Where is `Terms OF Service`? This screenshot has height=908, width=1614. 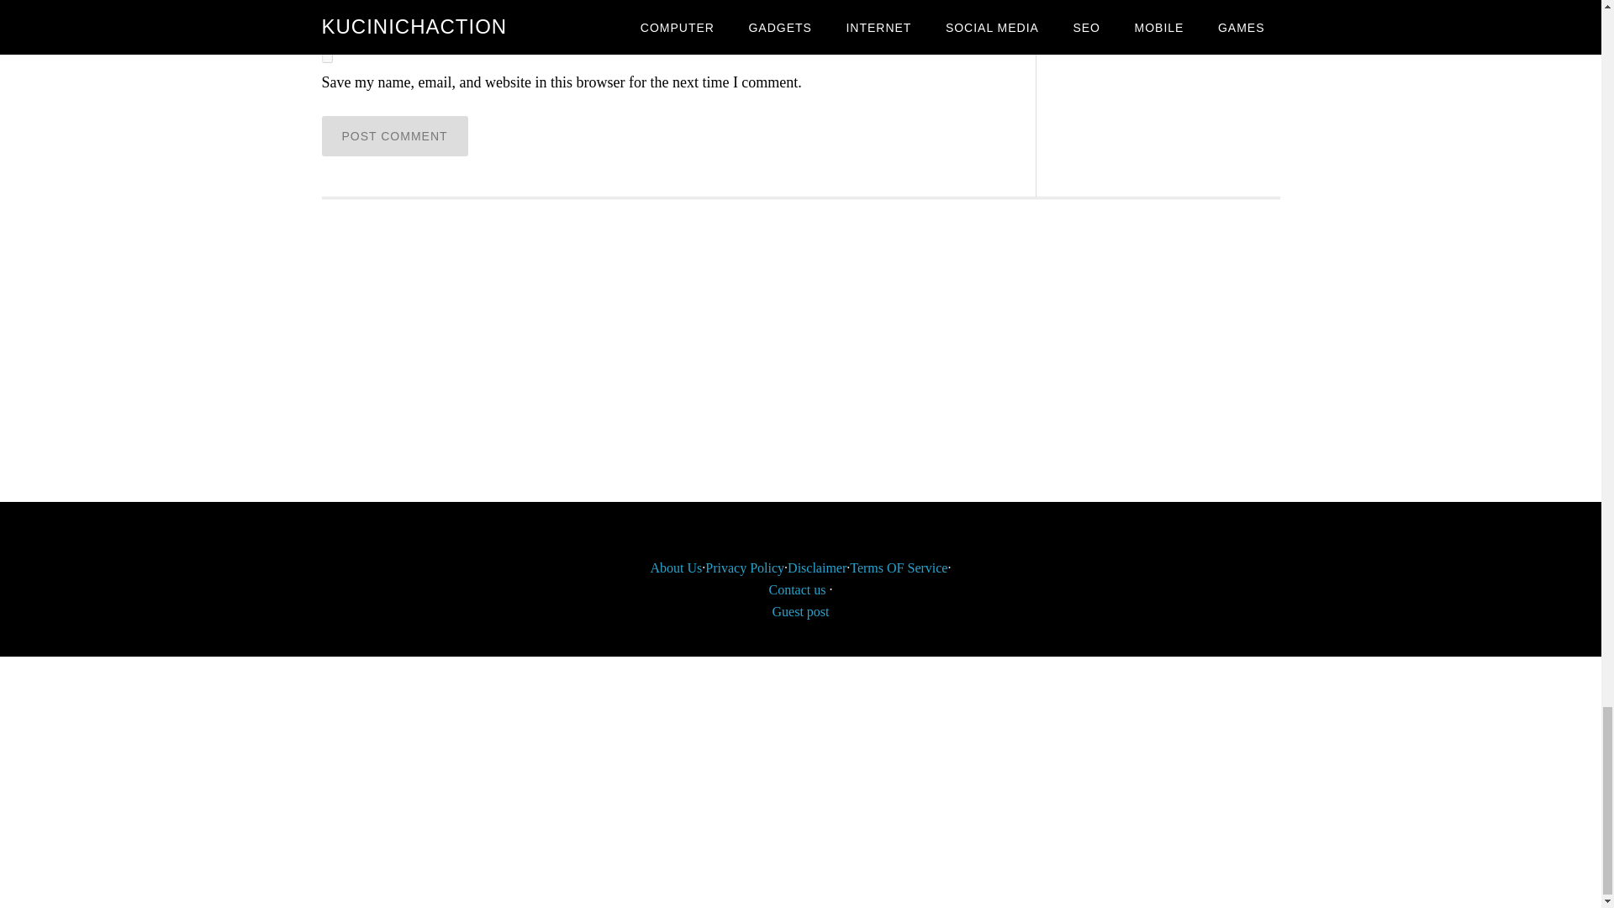 Terms OF Service is located at coordinates (899, 567).